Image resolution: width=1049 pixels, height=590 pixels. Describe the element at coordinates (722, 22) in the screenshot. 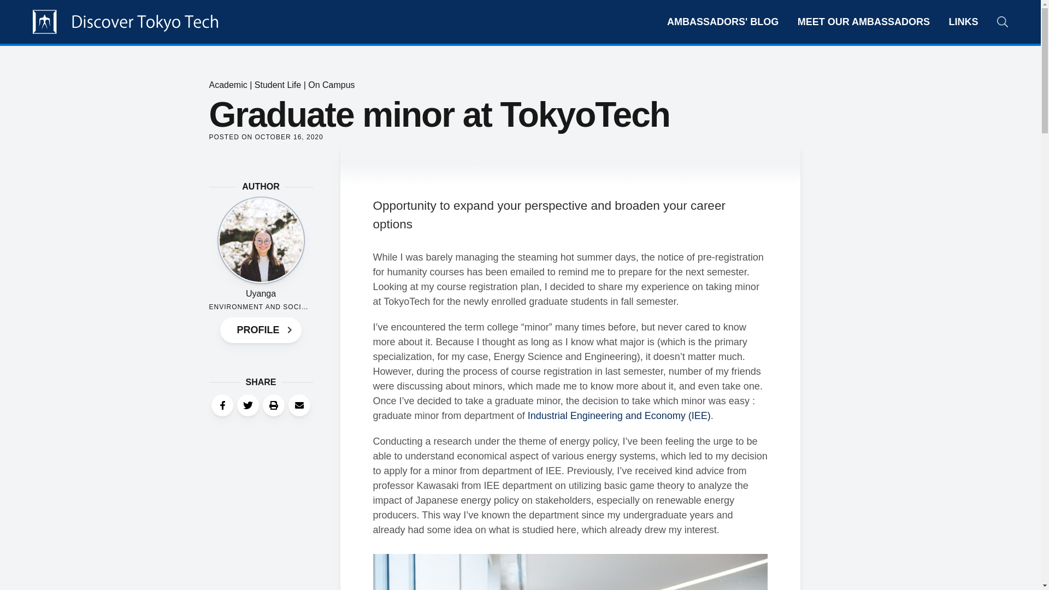

I see `AMBASSADORS' BLOG` at that location.